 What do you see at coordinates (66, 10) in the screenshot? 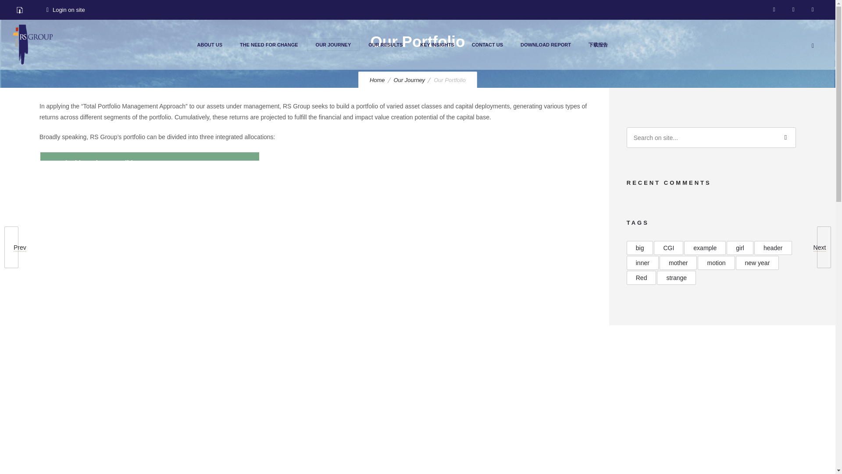
I see `Login on site` at bounding box center [66, 10].